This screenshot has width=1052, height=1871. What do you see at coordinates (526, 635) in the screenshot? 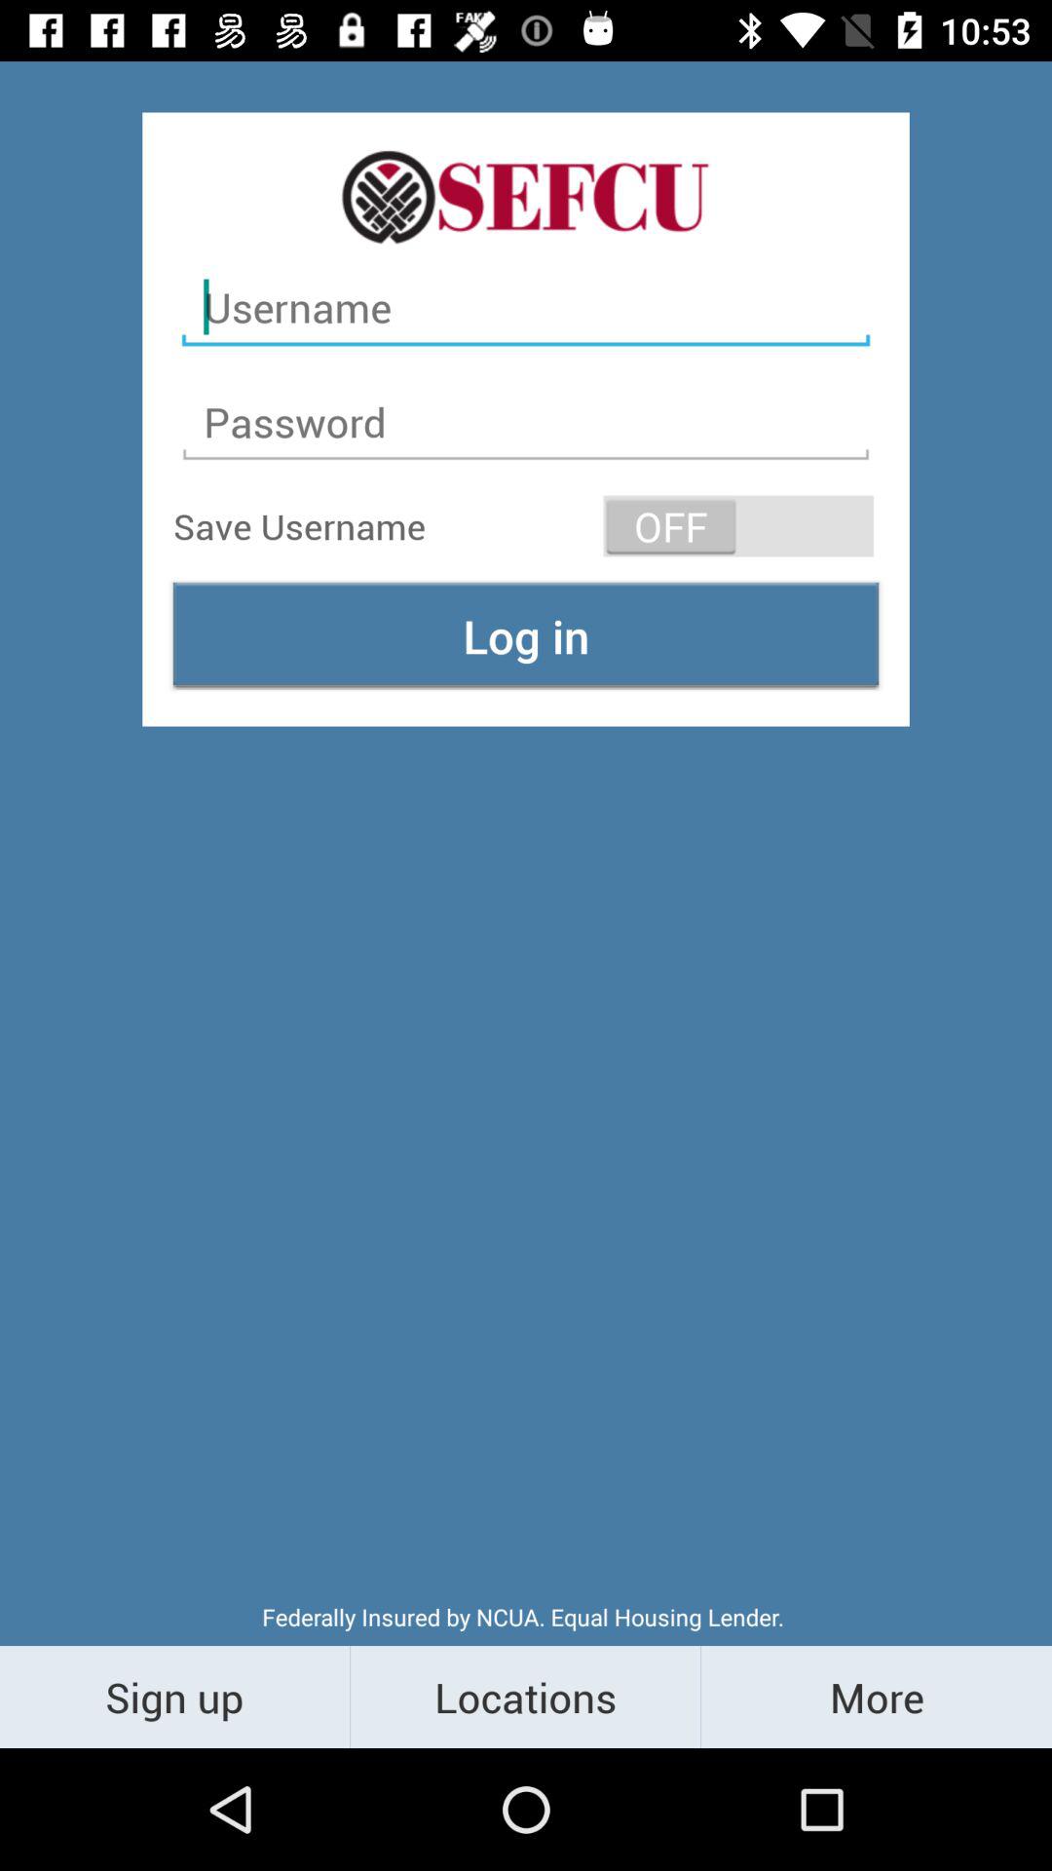
I see `choose the log in item` at bounding box center [526, 635].